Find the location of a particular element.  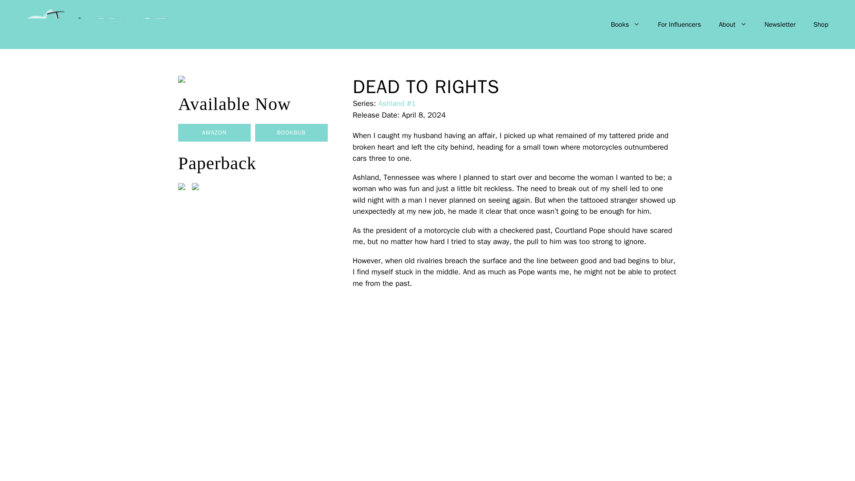

BOOKBUB is located at coordinates (291, 132).